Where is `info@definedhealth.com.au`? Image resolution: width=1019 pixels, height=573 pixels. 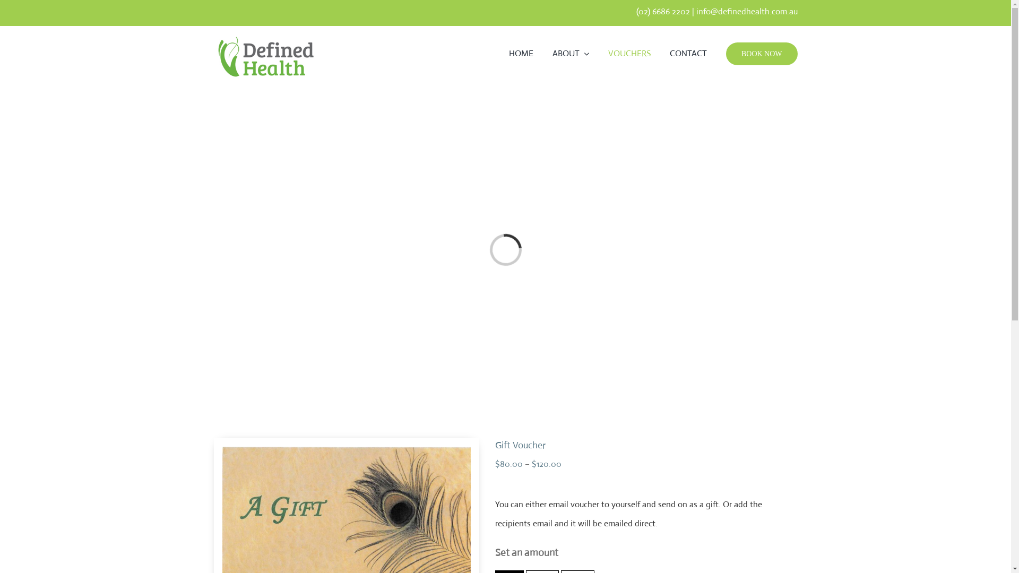 info@definedhealth.com.au is located at coordinates (747, 12).